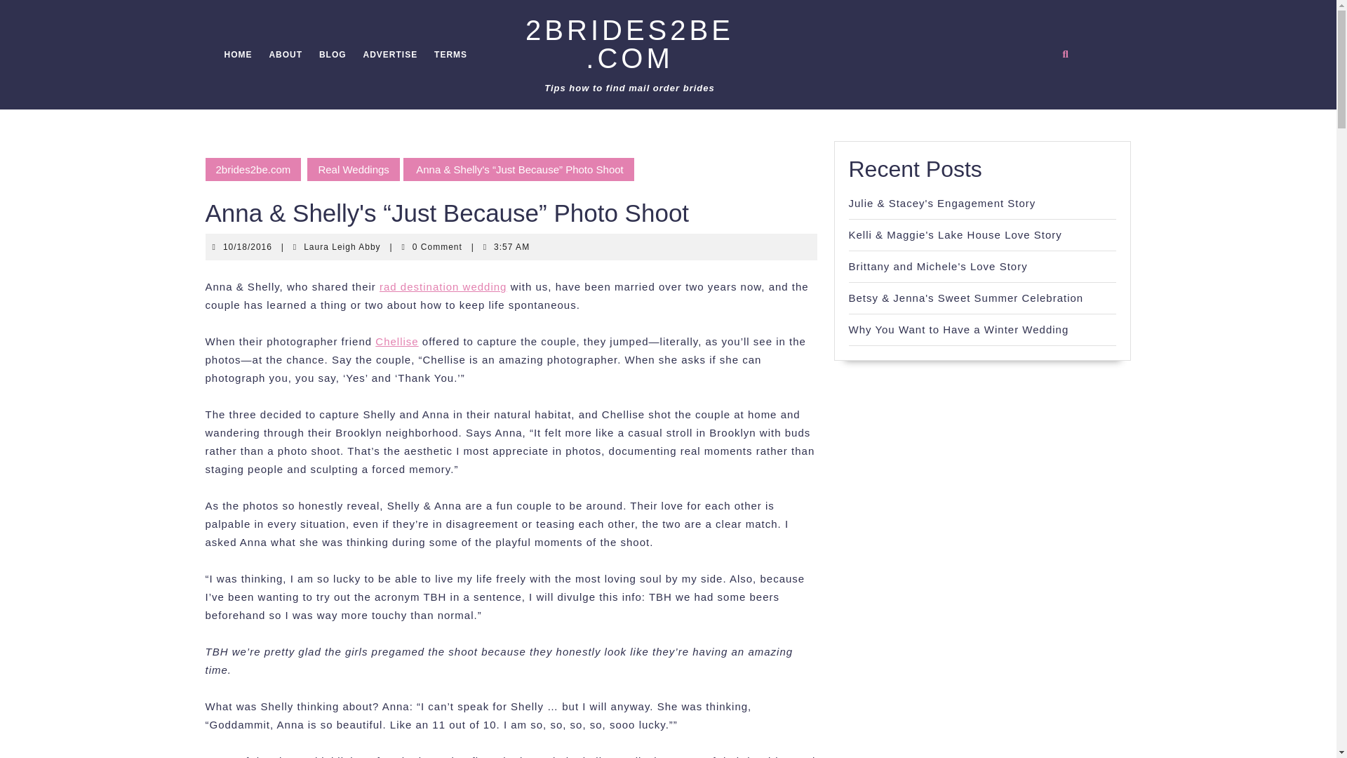  Describe the element at coordinates (629, 44) in the screenshot. I see `rad destination wedding` at that location.